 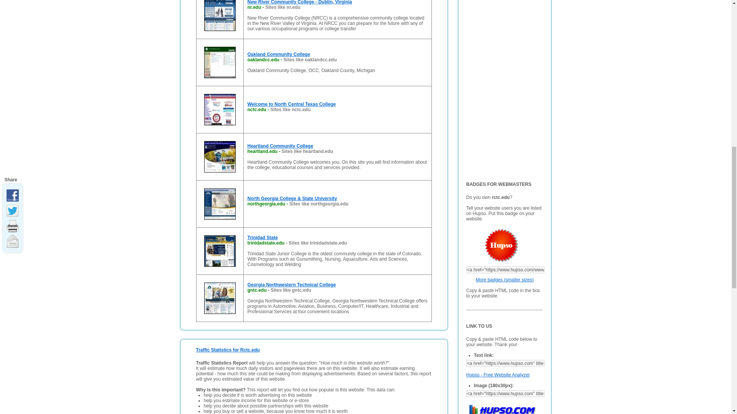 What do you see at coordinates (504, 83) in the screenshot?
I see `Advertisement` at bounding box center [504, 83].